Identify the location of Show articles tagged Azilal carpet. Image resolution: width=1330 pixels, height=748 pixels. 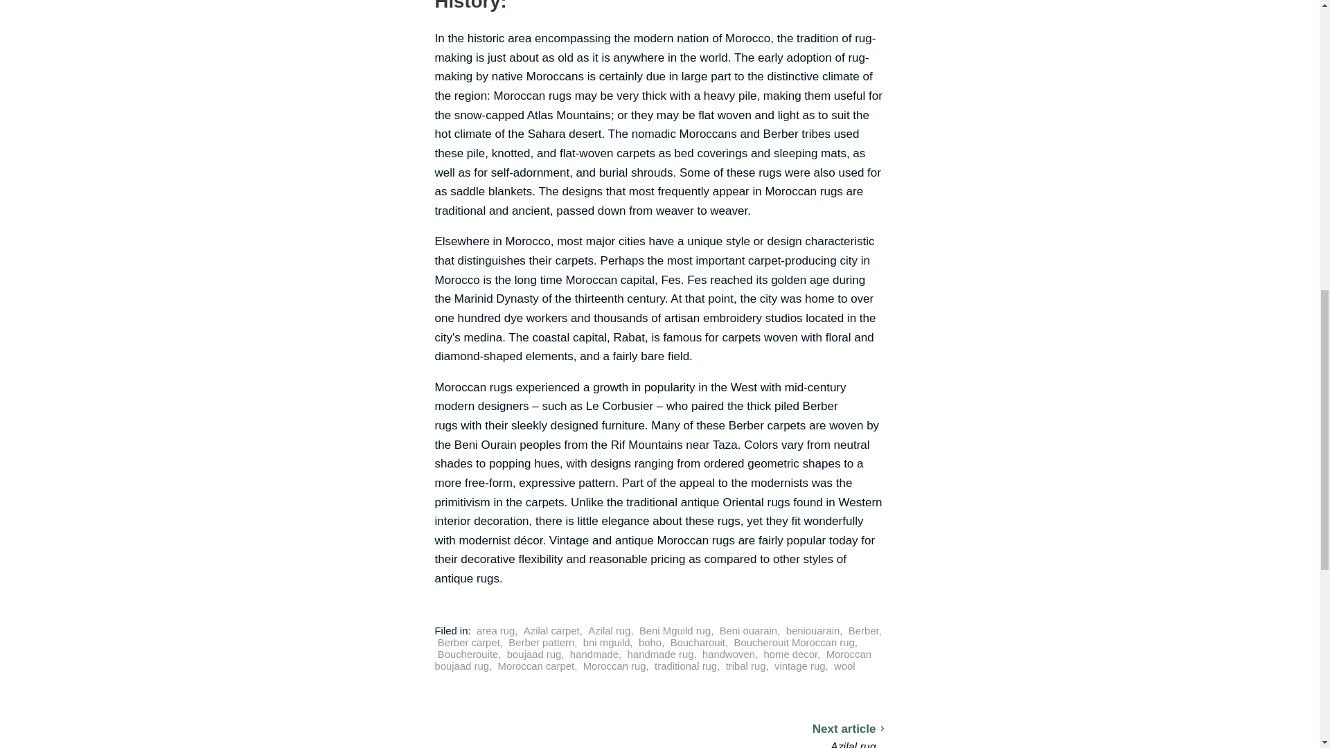
(551, 630).